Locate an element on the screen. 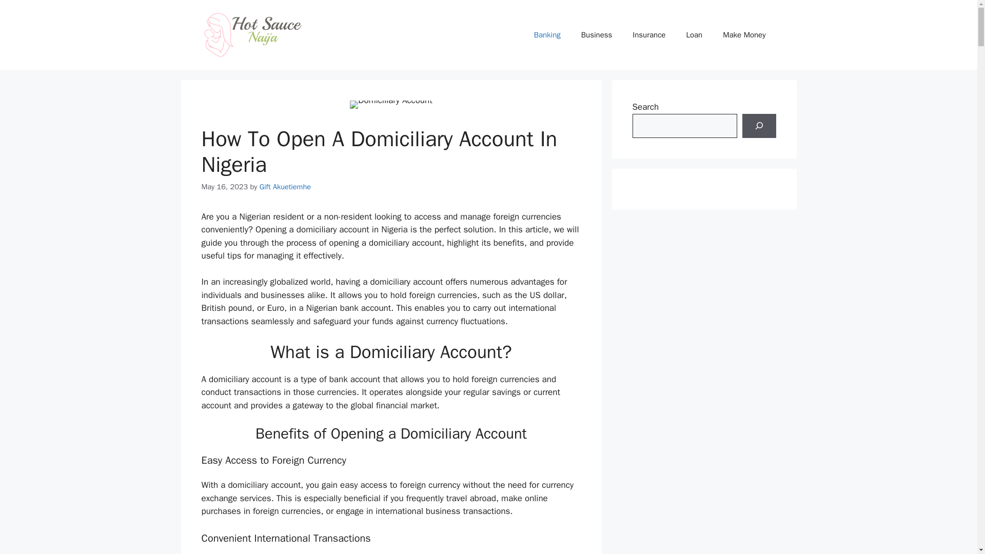  Loan is located at coordinates (694, 35).